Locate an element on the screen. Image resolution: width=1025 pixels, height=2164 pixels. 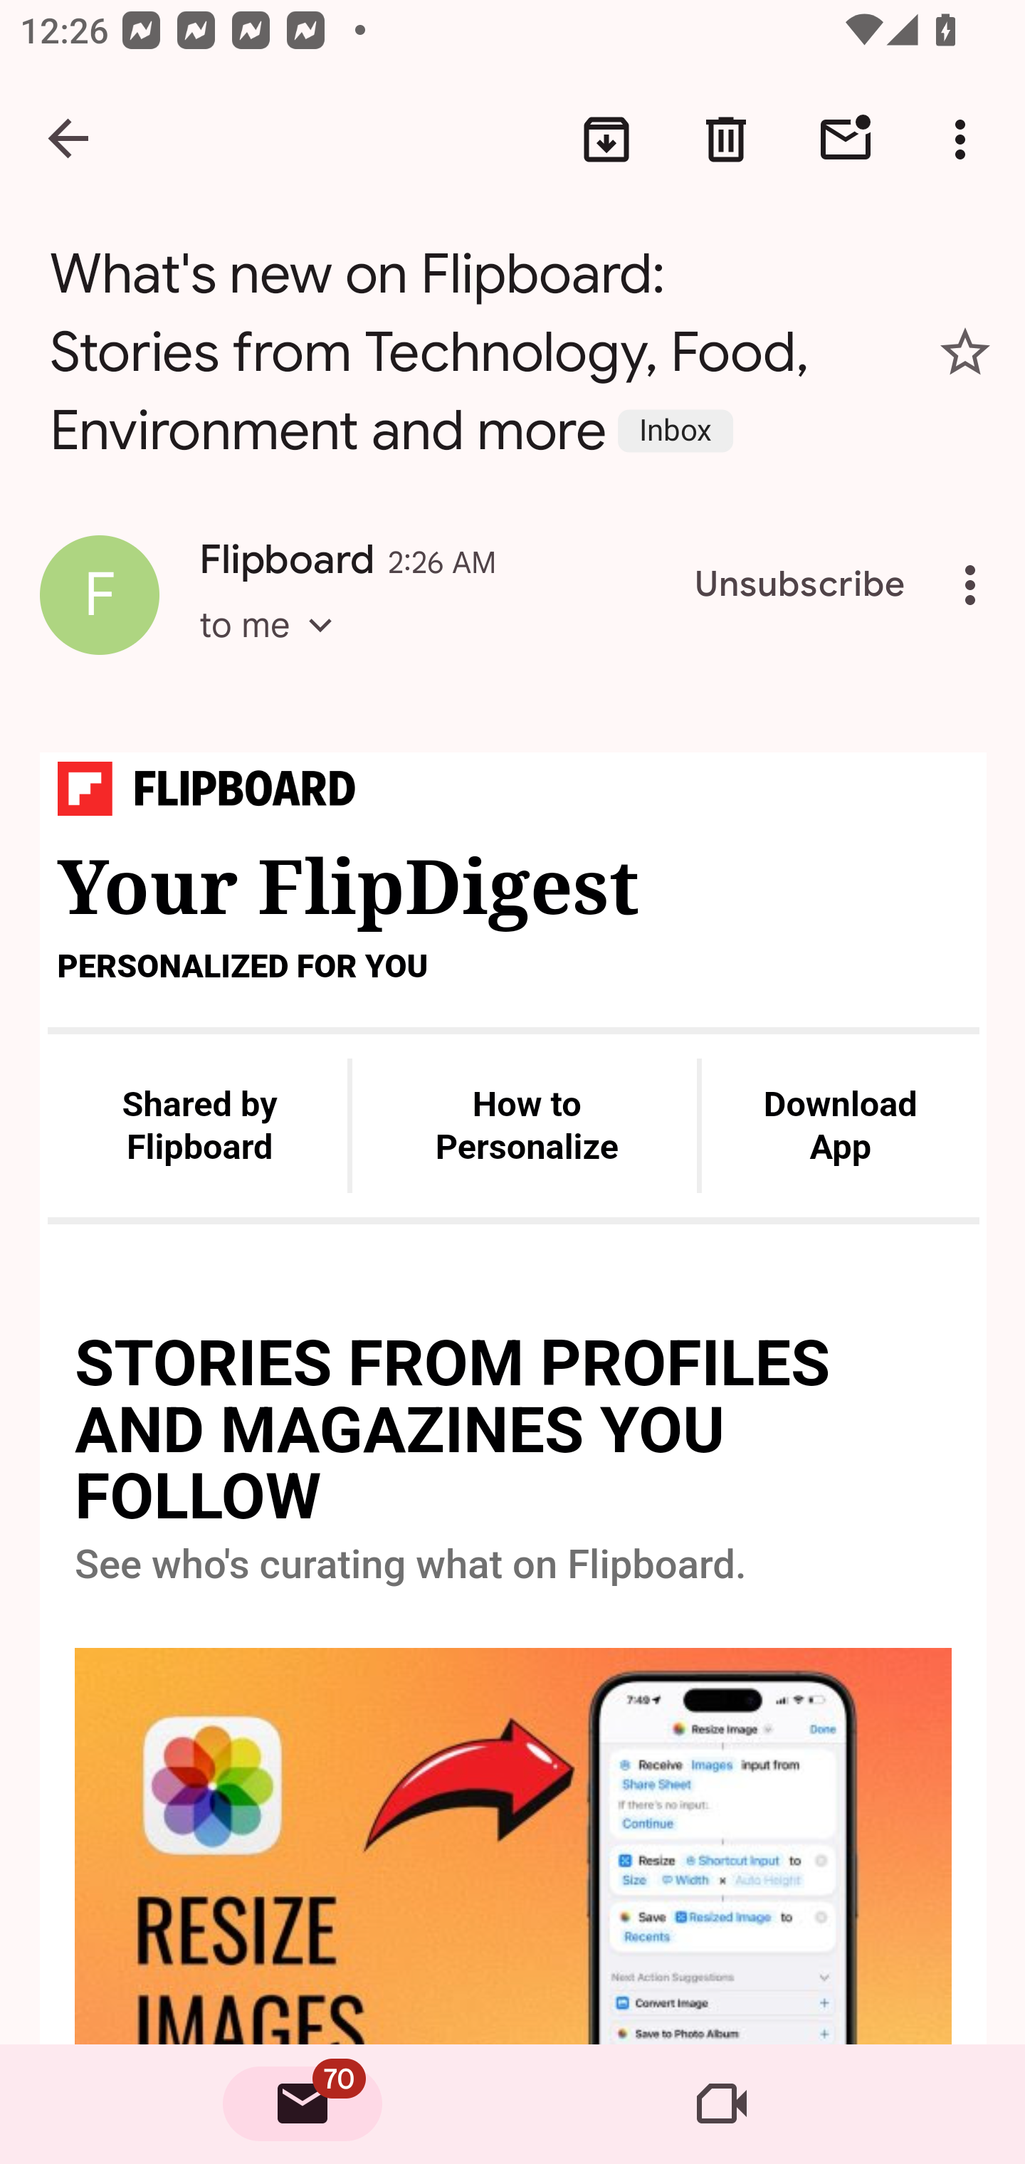
Unsubscribe is located at coordinates (800, 585).